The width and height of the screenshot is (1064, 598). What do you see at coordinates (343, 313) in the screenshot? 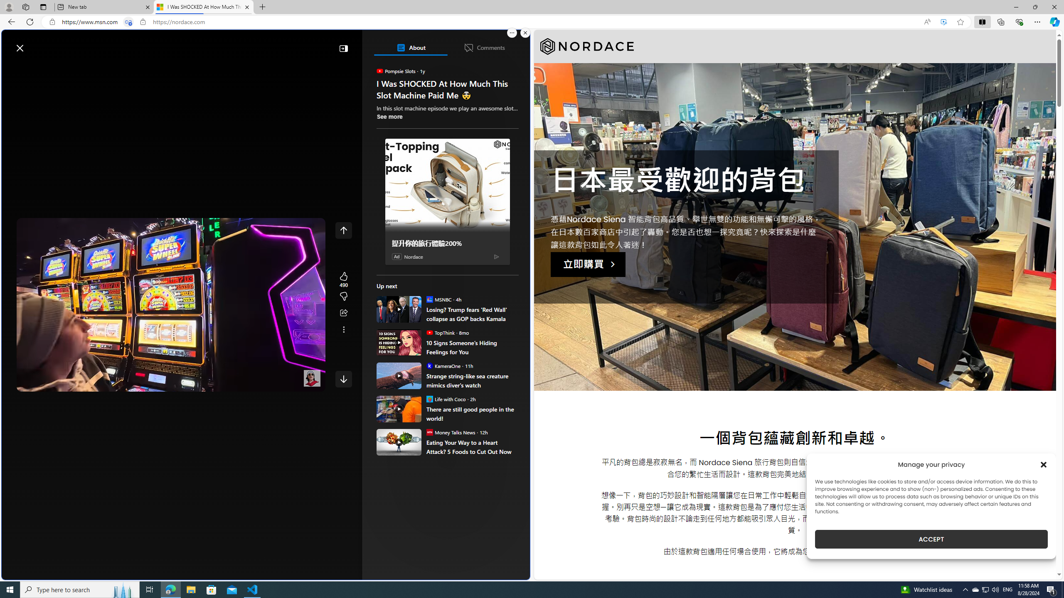
I see `Share this story` at bounding box center [343, 313].